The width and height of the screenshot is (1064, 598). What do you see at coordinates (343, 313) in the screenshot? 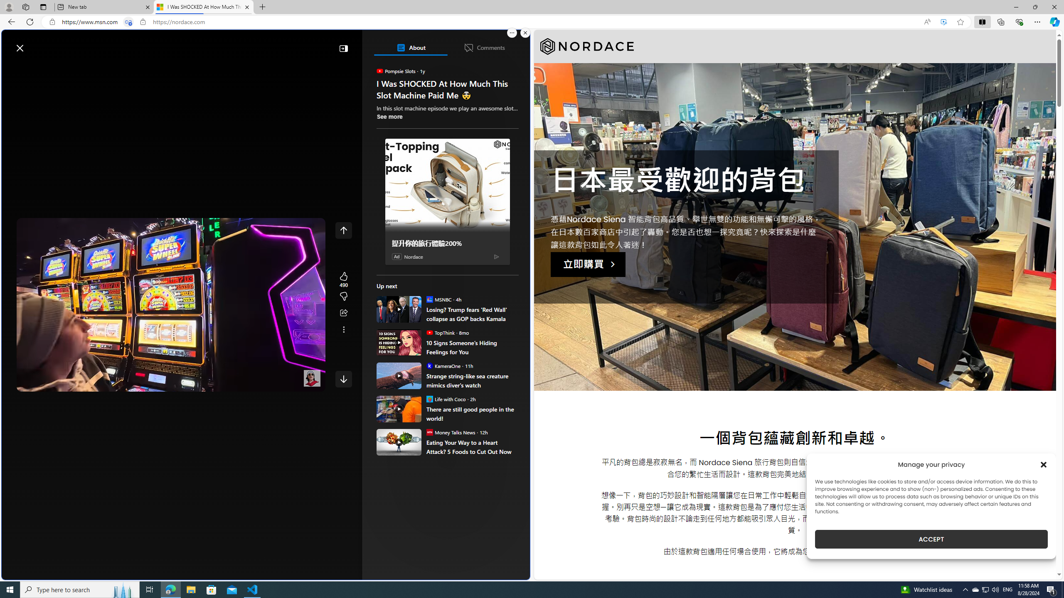
I see `Share this story` at bounding box center [343, 313].